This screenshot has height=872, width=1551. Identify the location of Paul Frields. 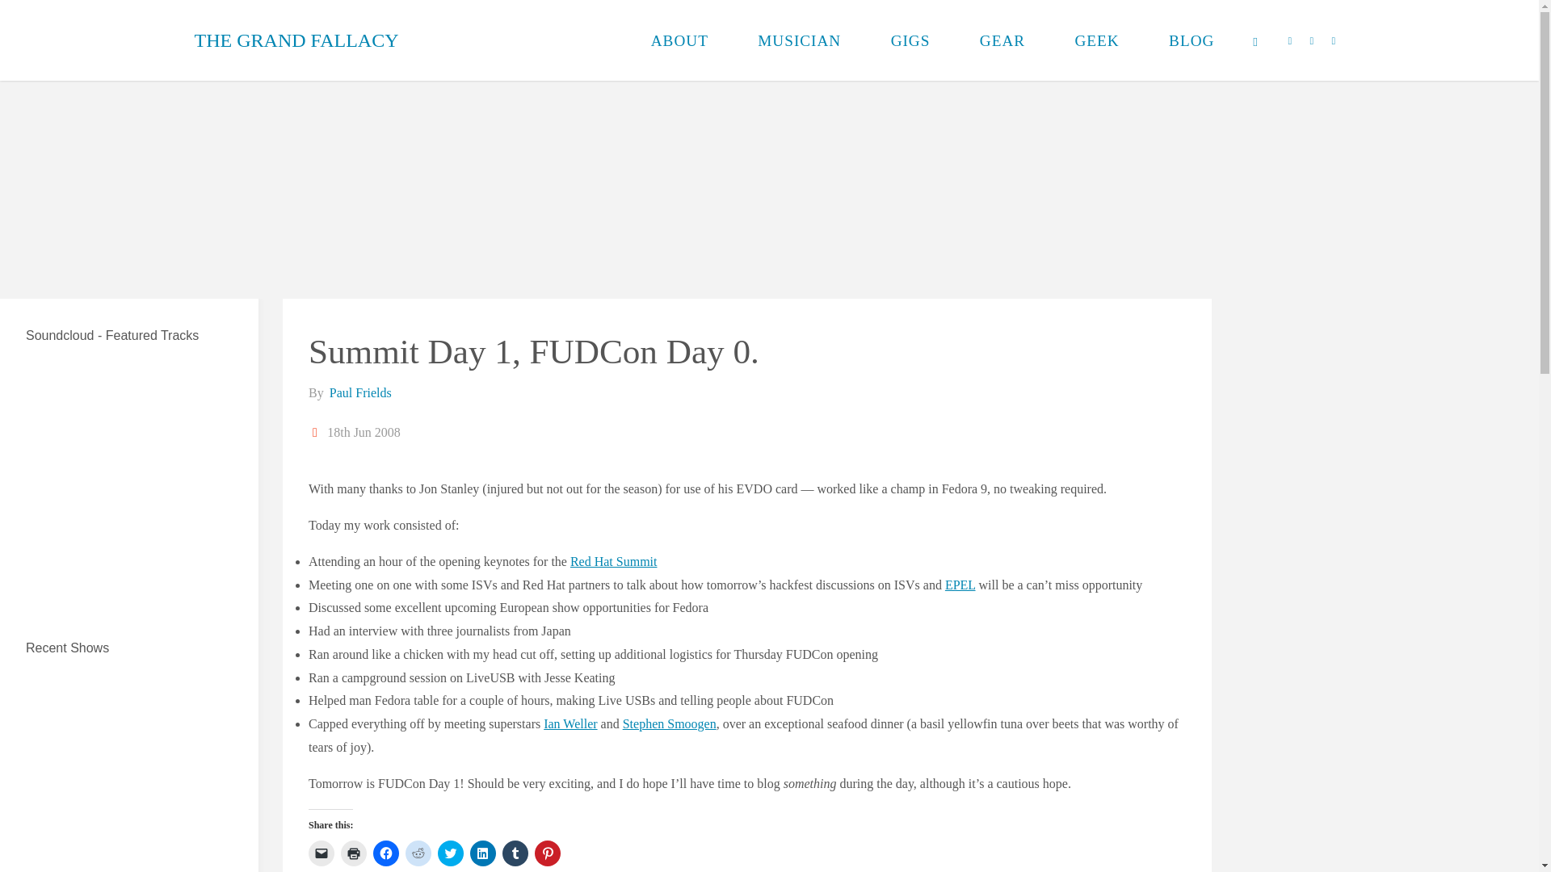
(359, 392).